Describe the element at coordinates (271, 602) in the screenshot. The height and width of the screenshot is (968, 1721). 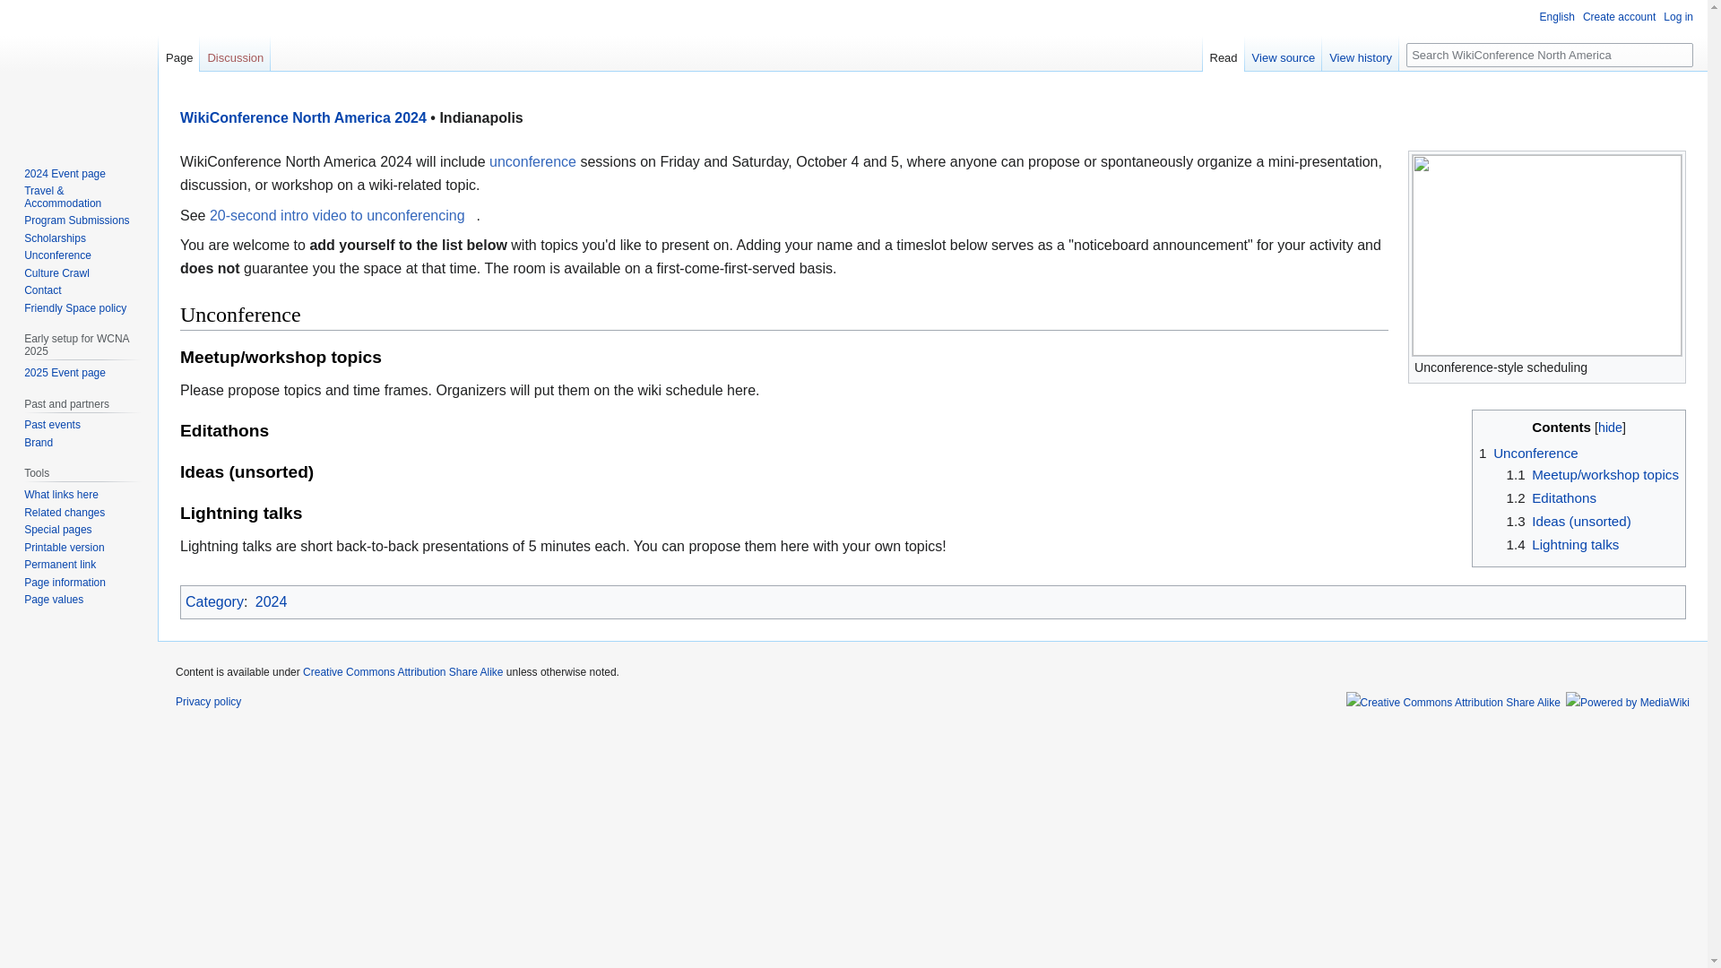
I see `2024` at that location.